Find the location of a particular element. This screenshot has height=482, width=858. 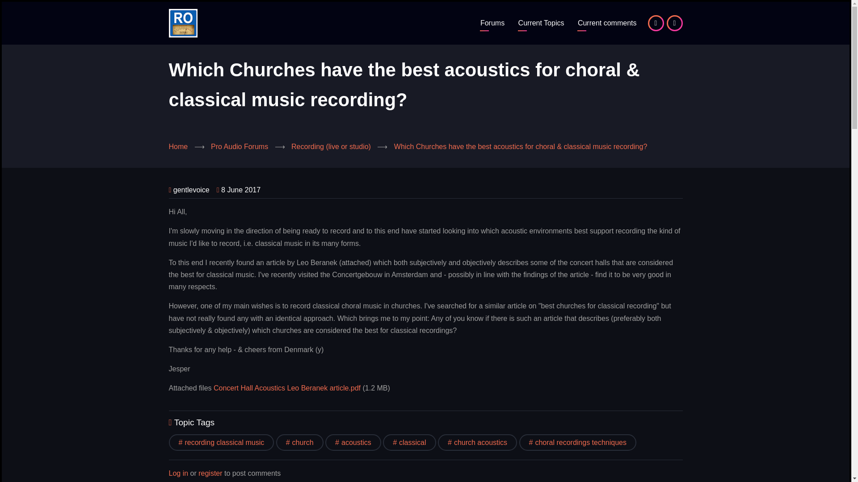

Forums is located at coordinates (492, 23).